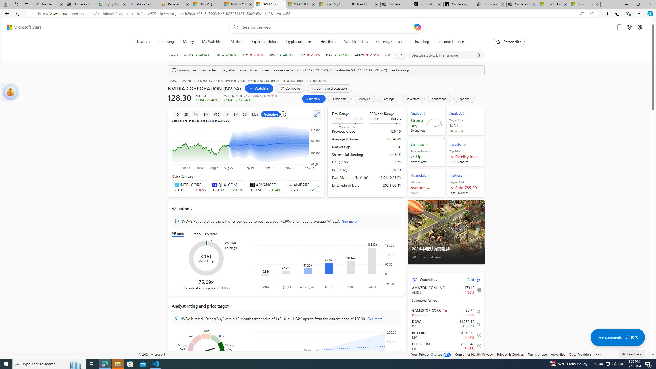 The height and width of the screenshot is (369, 656). I want to click on Next, so click(401, 55).